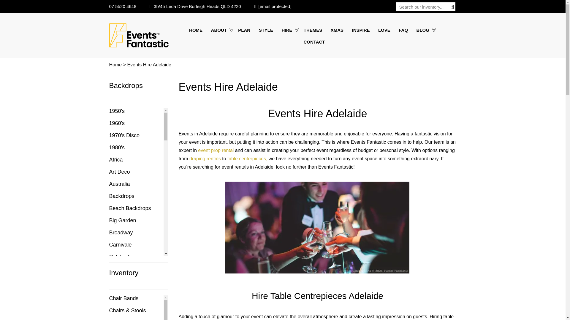 This screenshot has height=320, width=570. Describe the element at coordinates (288, 30) in the screenshot. I see `Hire` at that location.